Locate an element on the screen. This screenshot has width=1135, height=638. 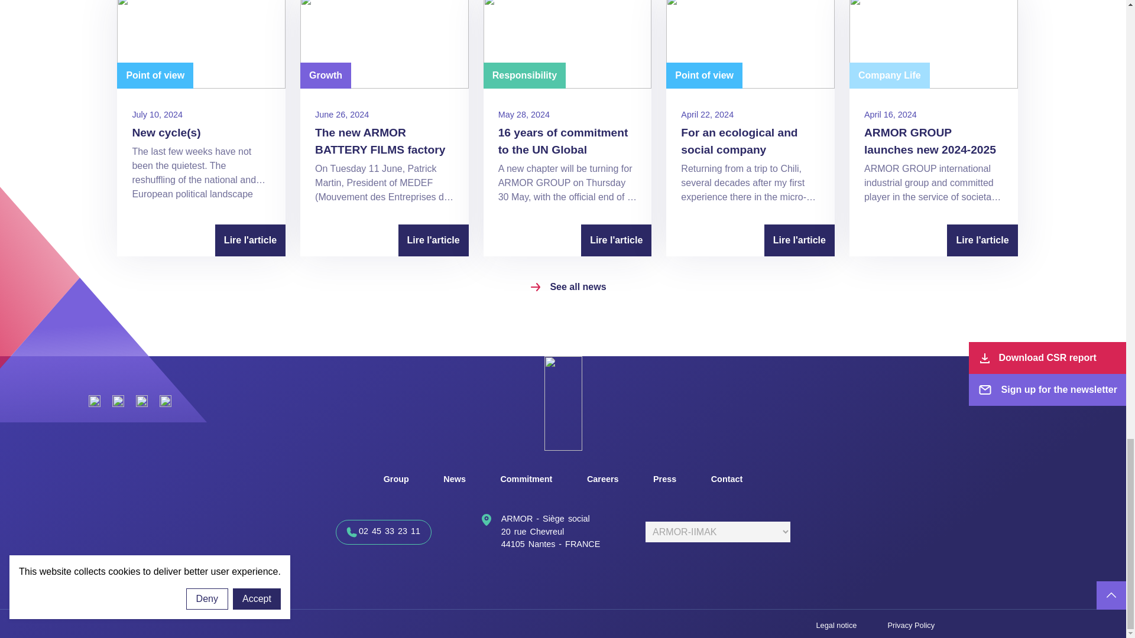
Lire l'article is located at coordinates (981, 240).